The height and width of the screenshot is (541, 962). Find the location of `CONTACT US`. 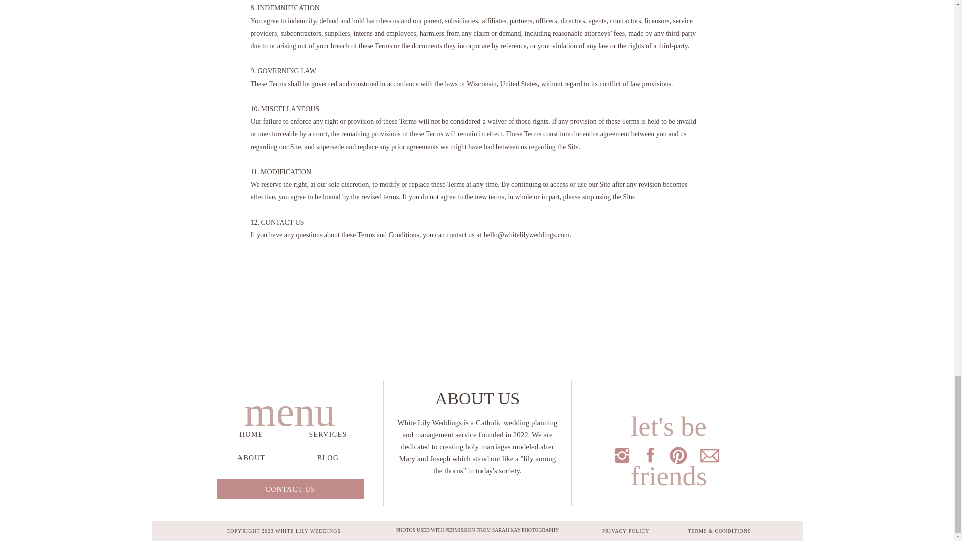

CONTACT US is located at coordinates (290, 489).